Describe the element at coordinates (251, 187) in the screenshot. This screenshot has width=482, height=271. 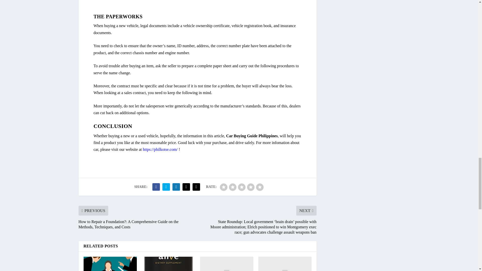
I see `good` at that location.